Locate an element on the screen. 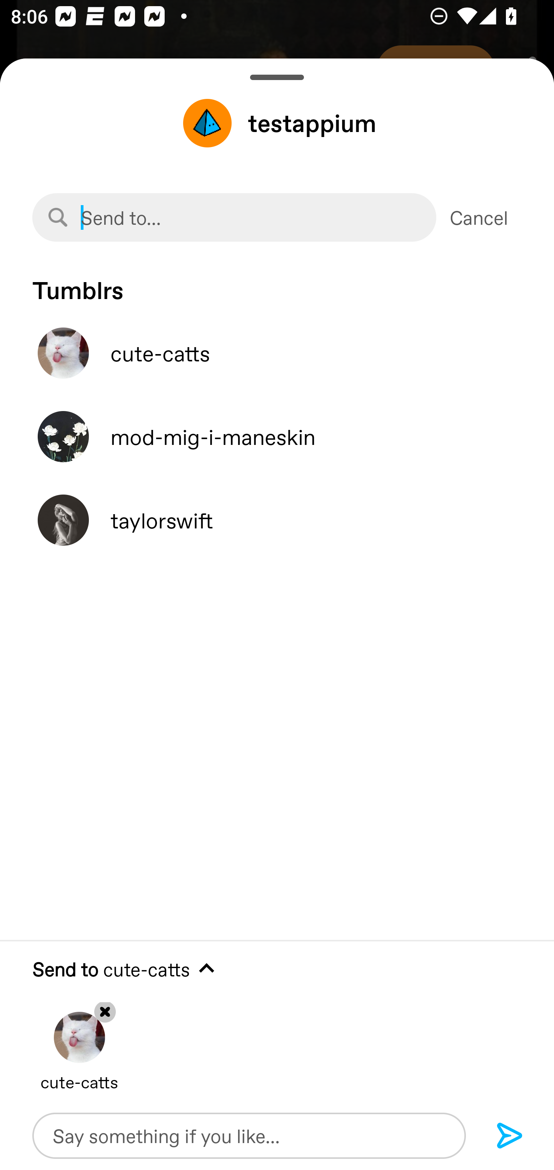 The image size is (554, 1170). Send to cute-catts is located at coordinates (277, 969).